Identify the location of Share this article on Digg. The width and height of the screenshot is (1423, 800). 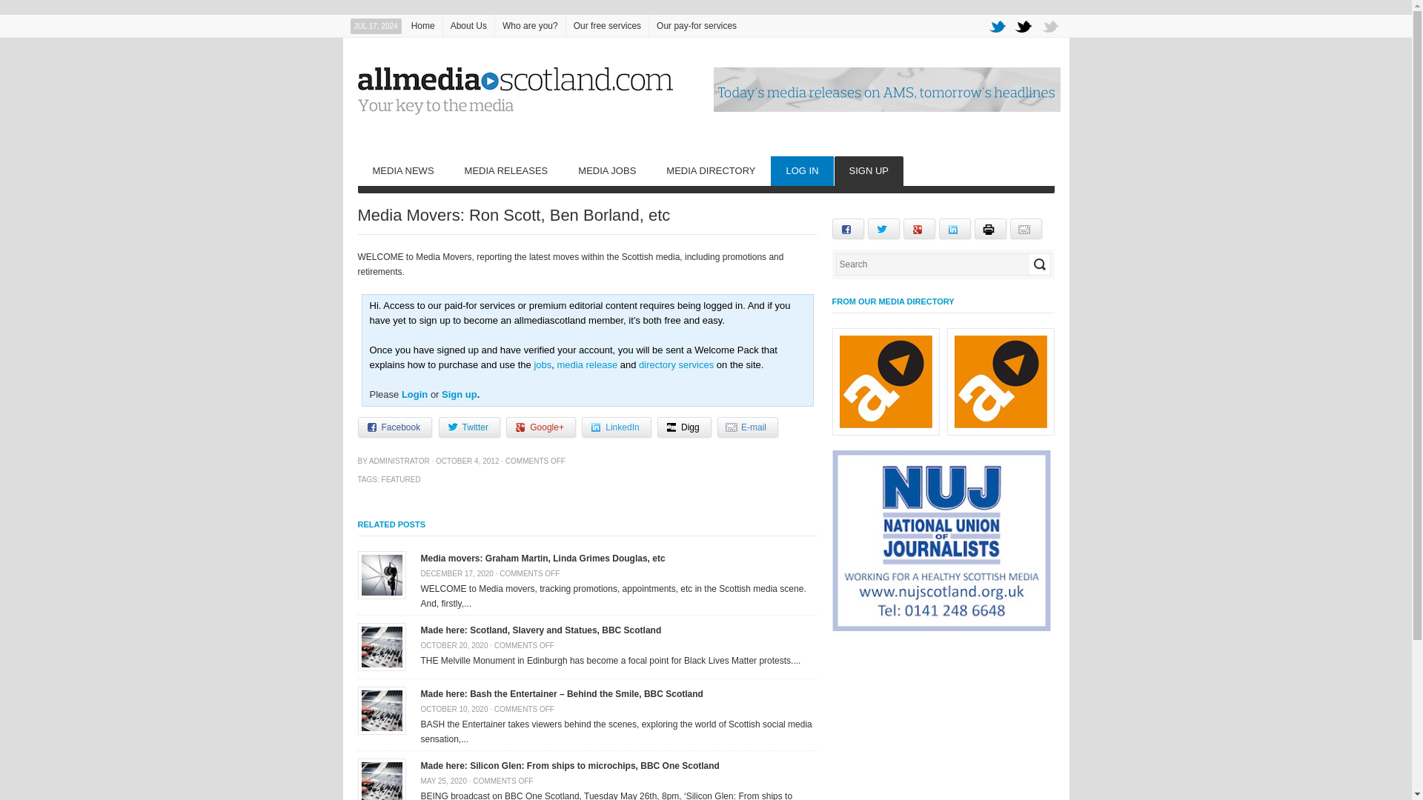
(685, 427).